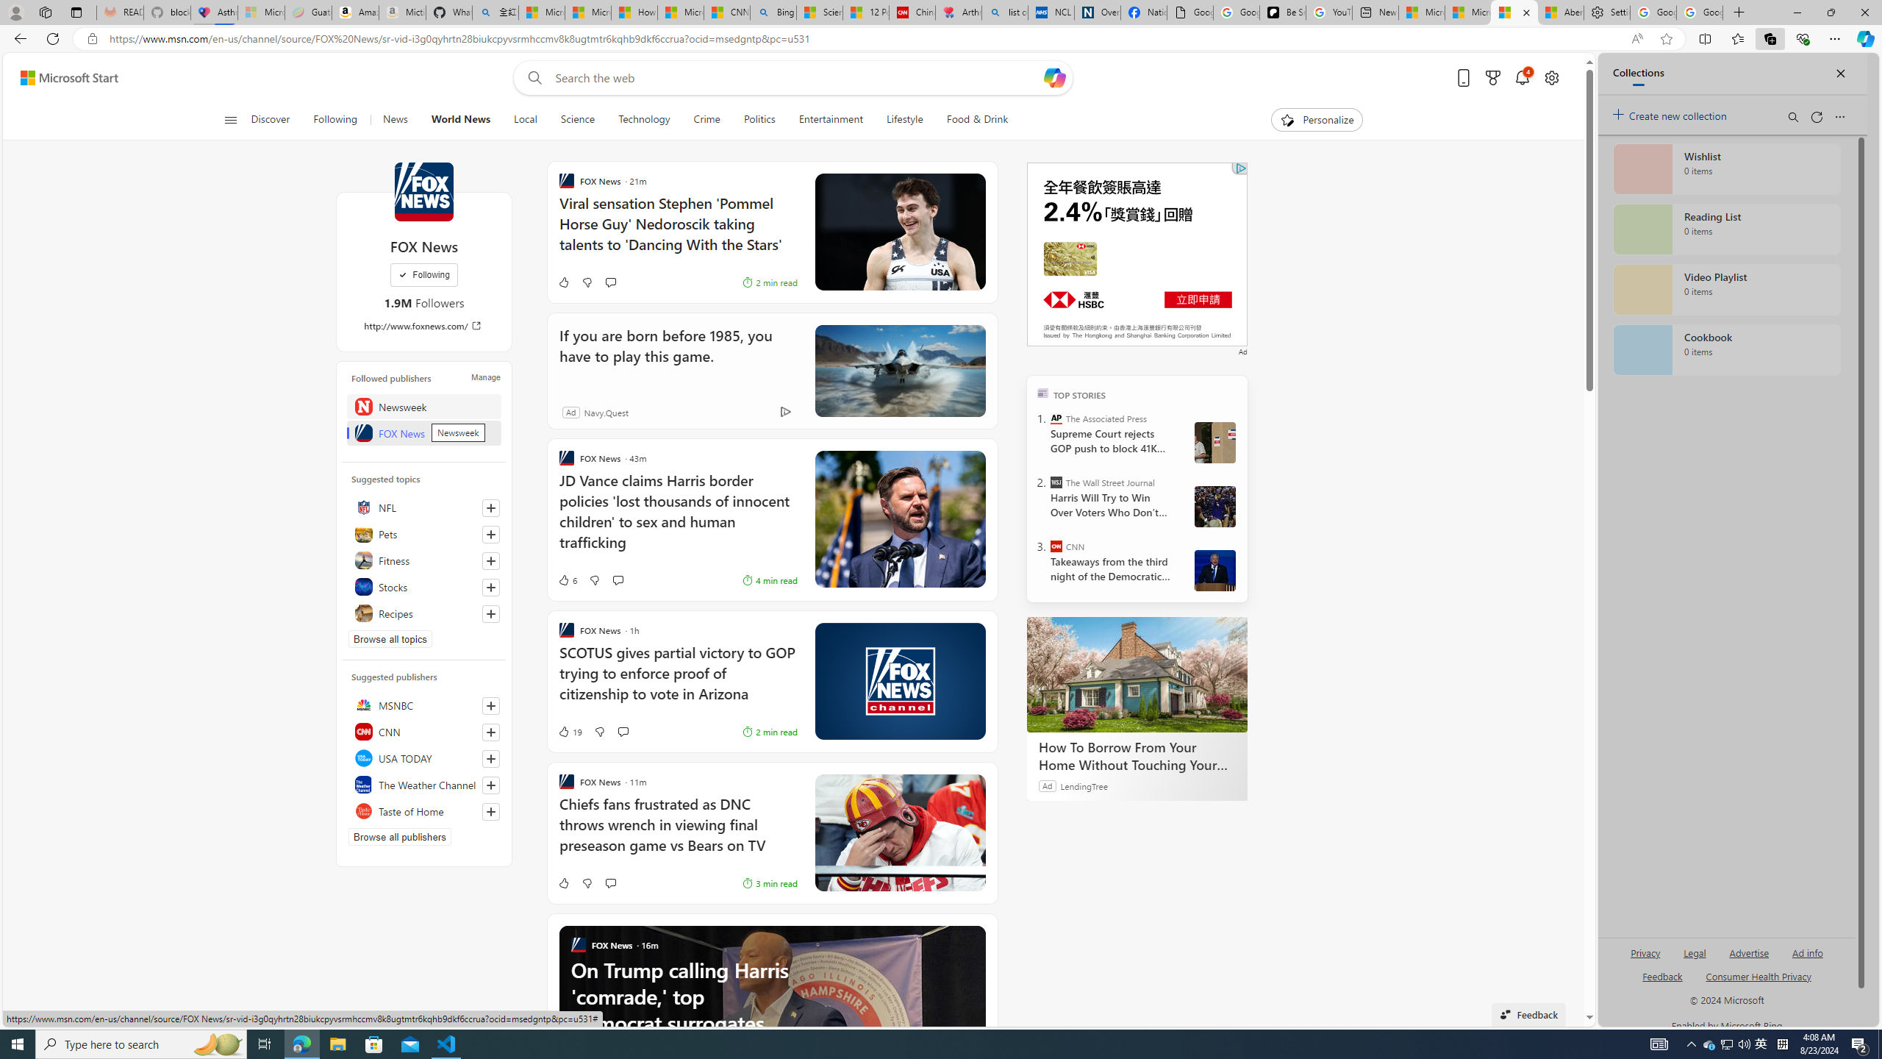 The height and width of the screenshot is (1059, 1882). I want to click on If you are born before 1985, you have to play this game., so click(900, 371).